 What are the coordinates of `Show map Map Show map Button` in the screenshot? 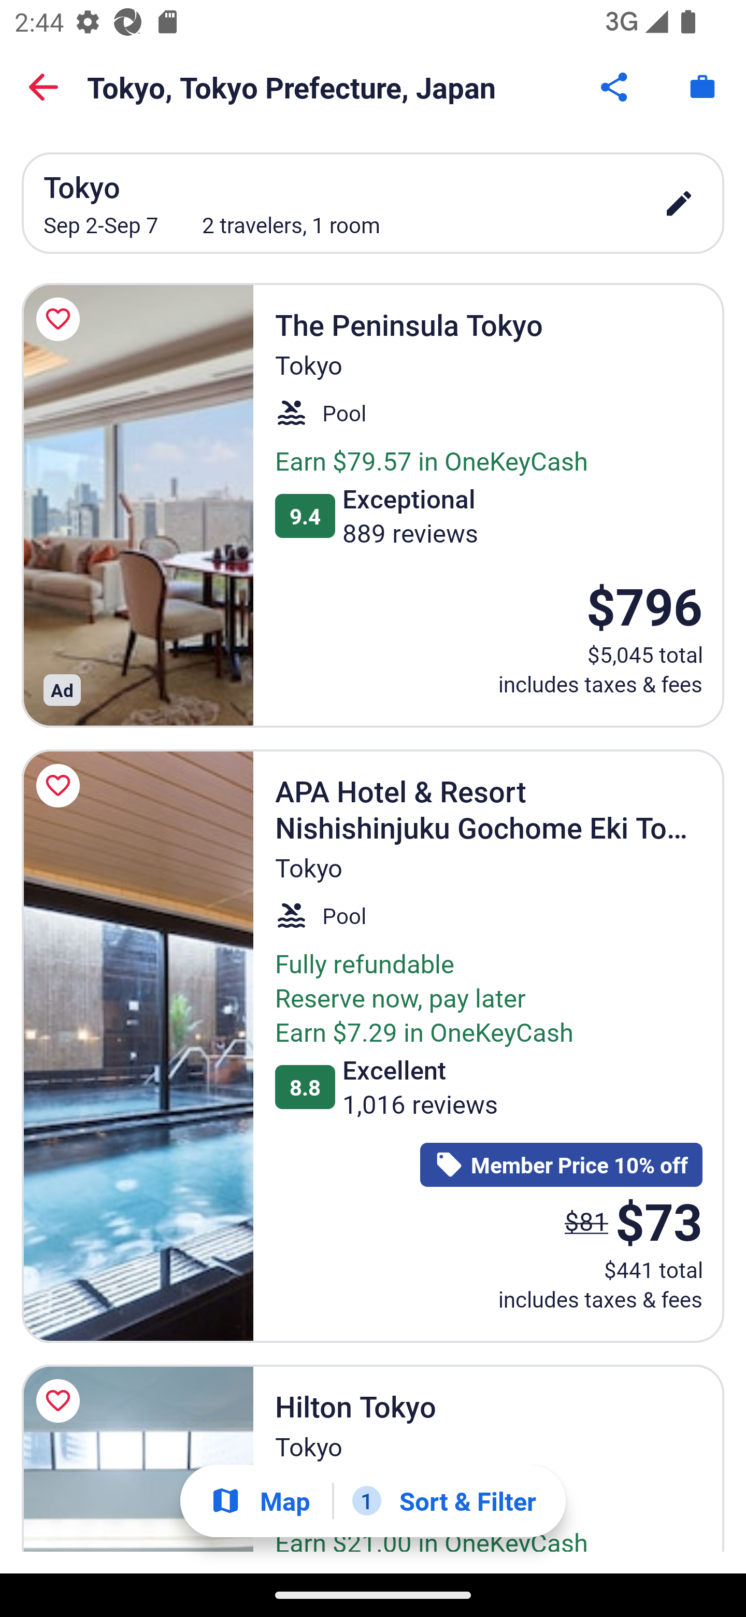 It's located at (260, 1501).